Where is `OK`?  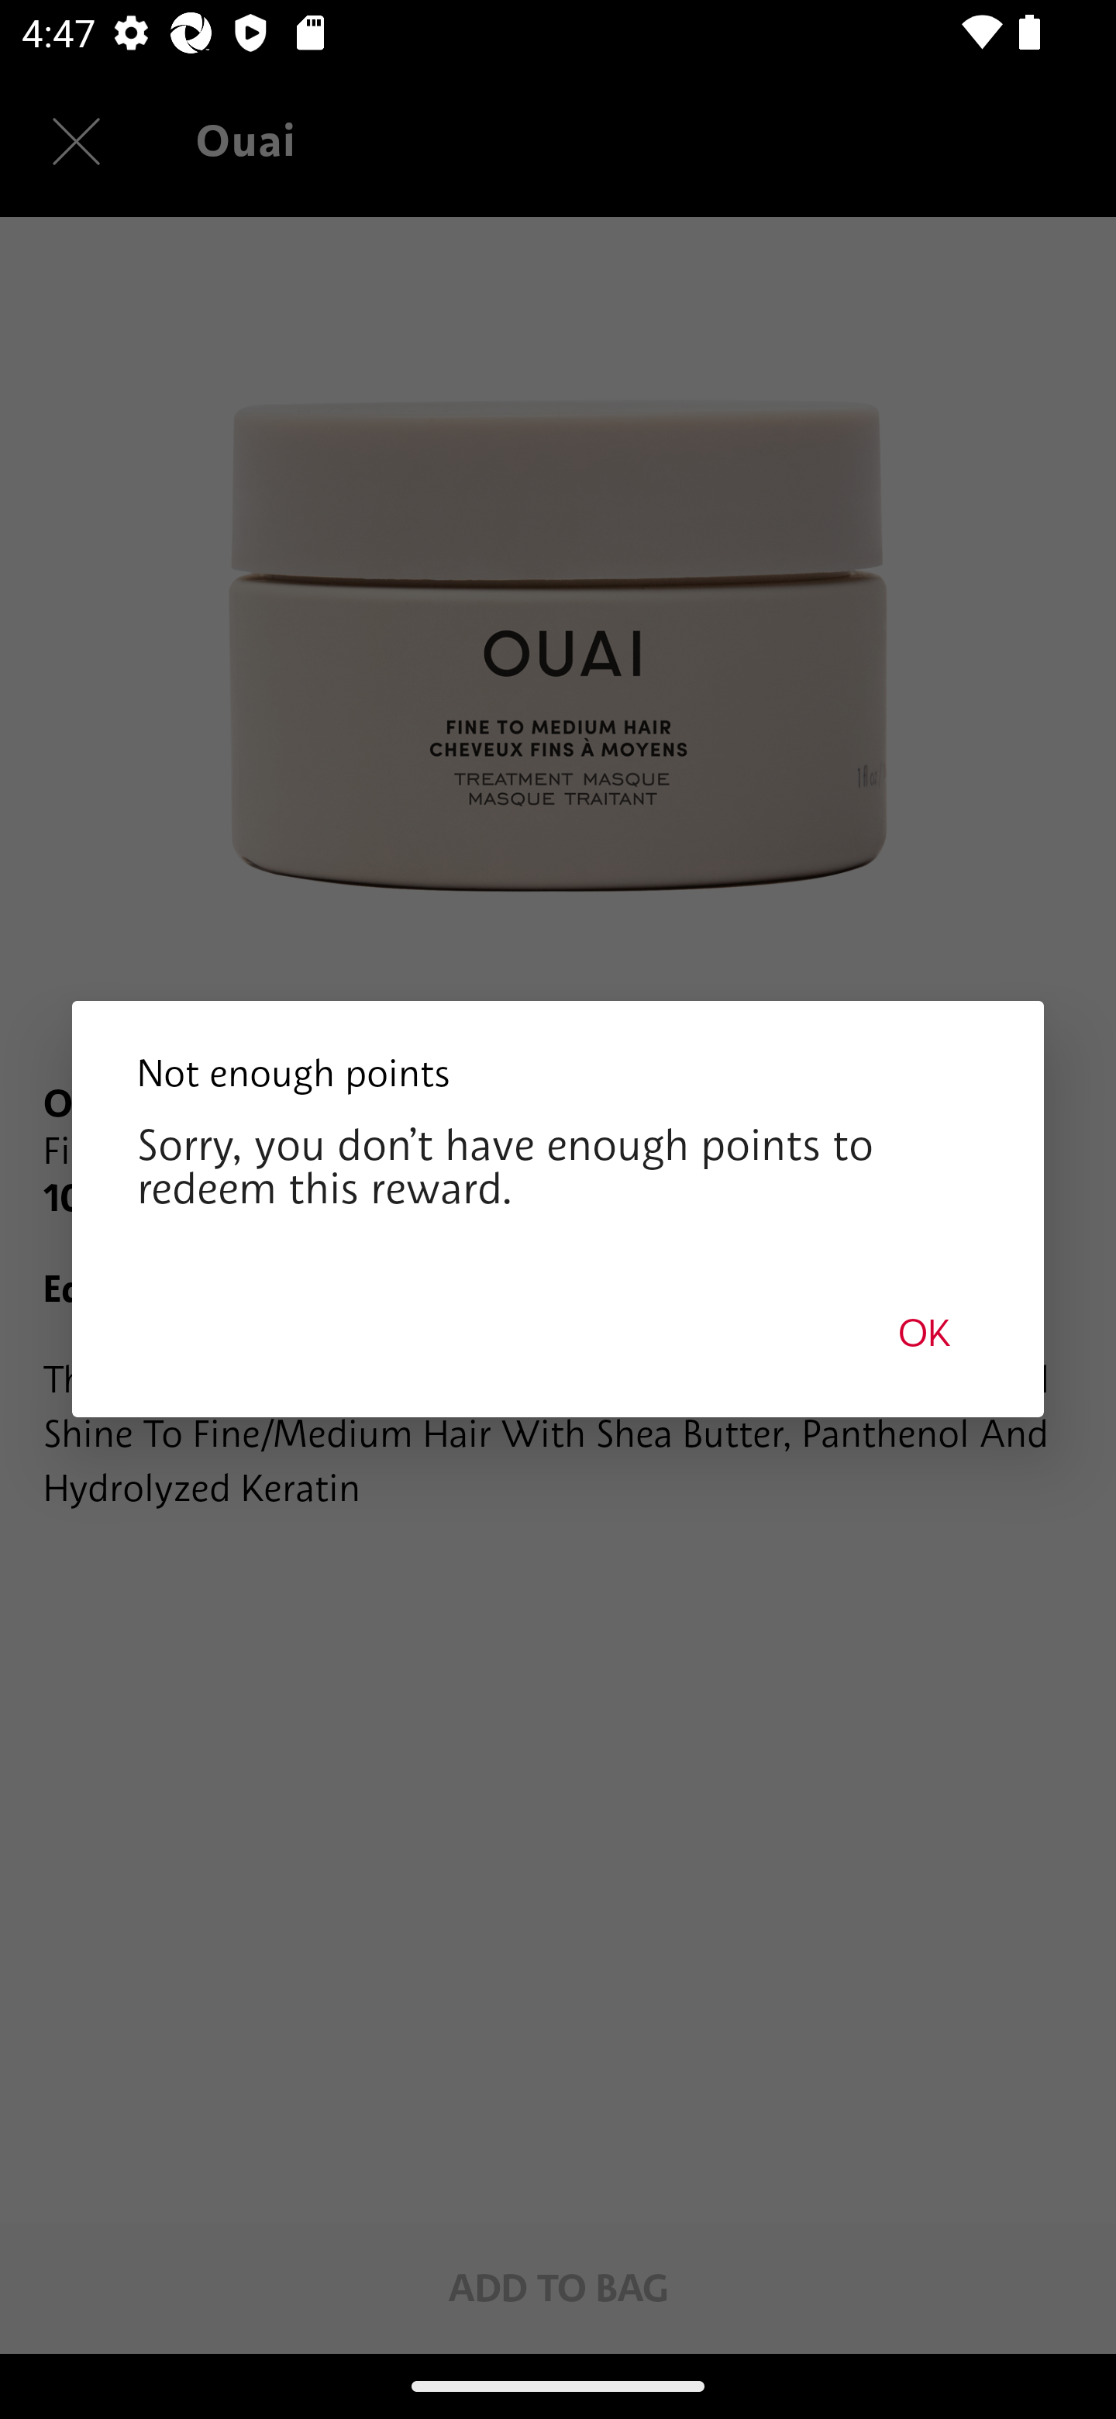
OK is located at coordinates (924, 1332).